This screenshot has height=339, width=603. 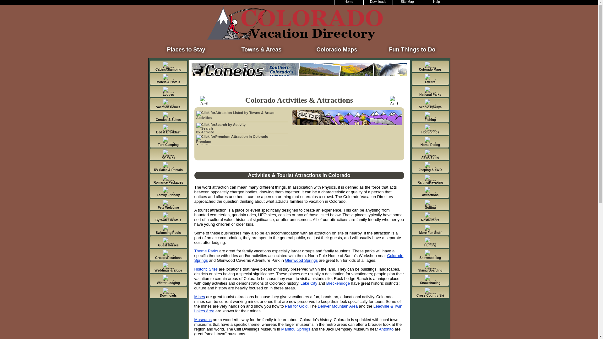 What do you see at coordinates (168, 104) in the screenshot?
I see `Colorado Vacation Homes` at bounding box center [168, 104].